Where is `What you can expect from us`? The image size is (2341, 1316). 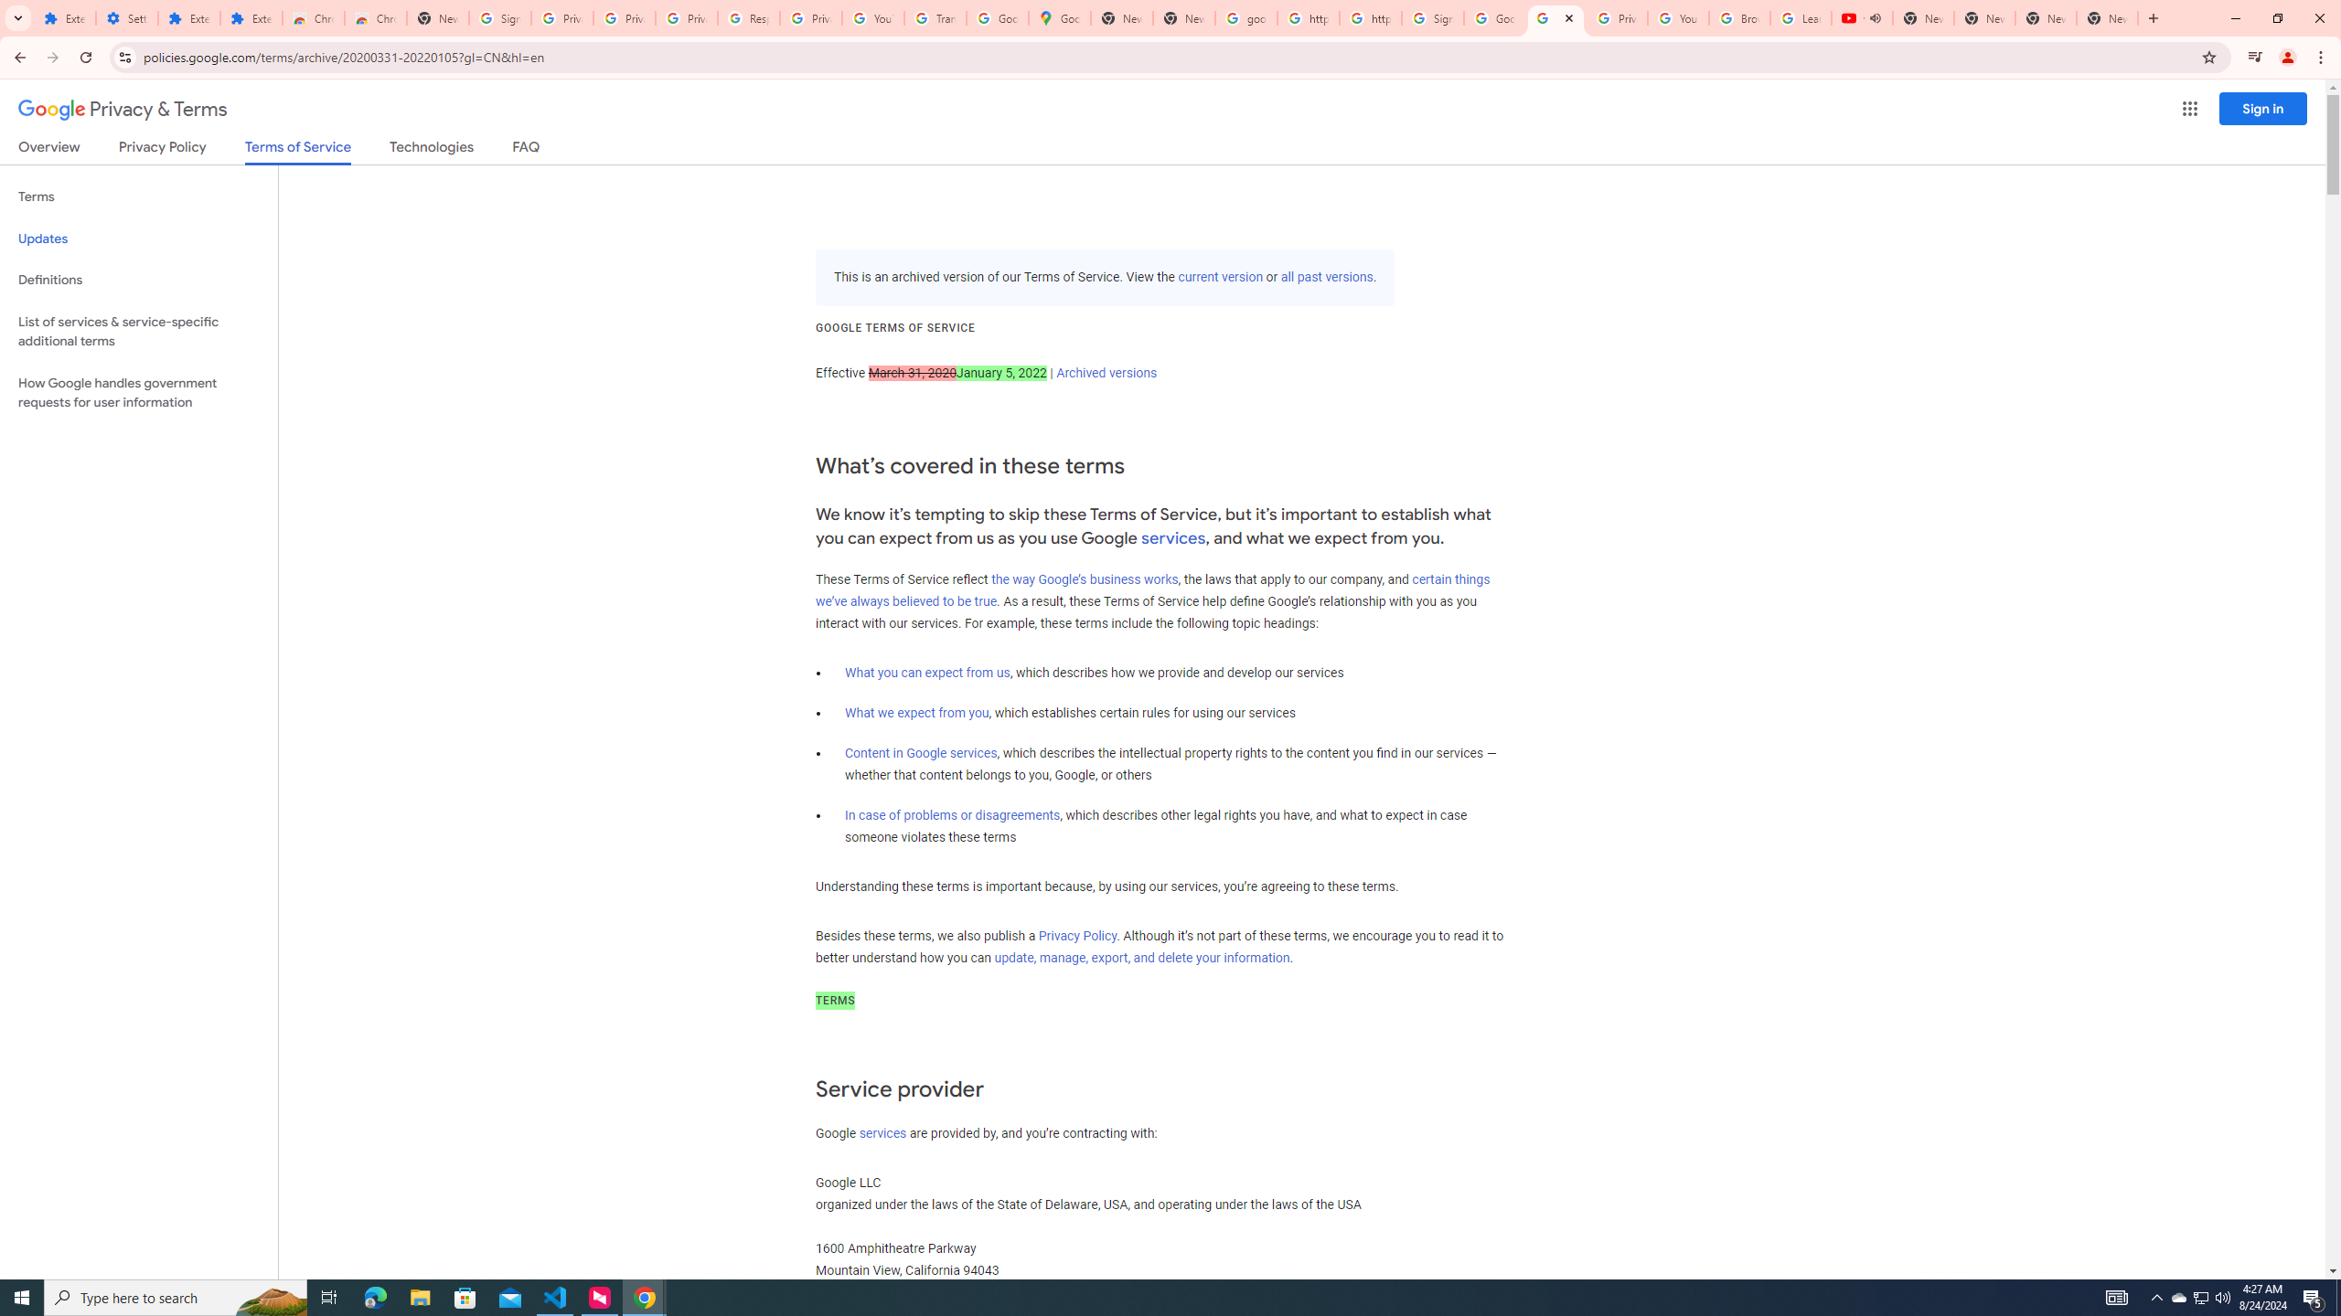
What you can expect from us is located at coordinates (927, 673).